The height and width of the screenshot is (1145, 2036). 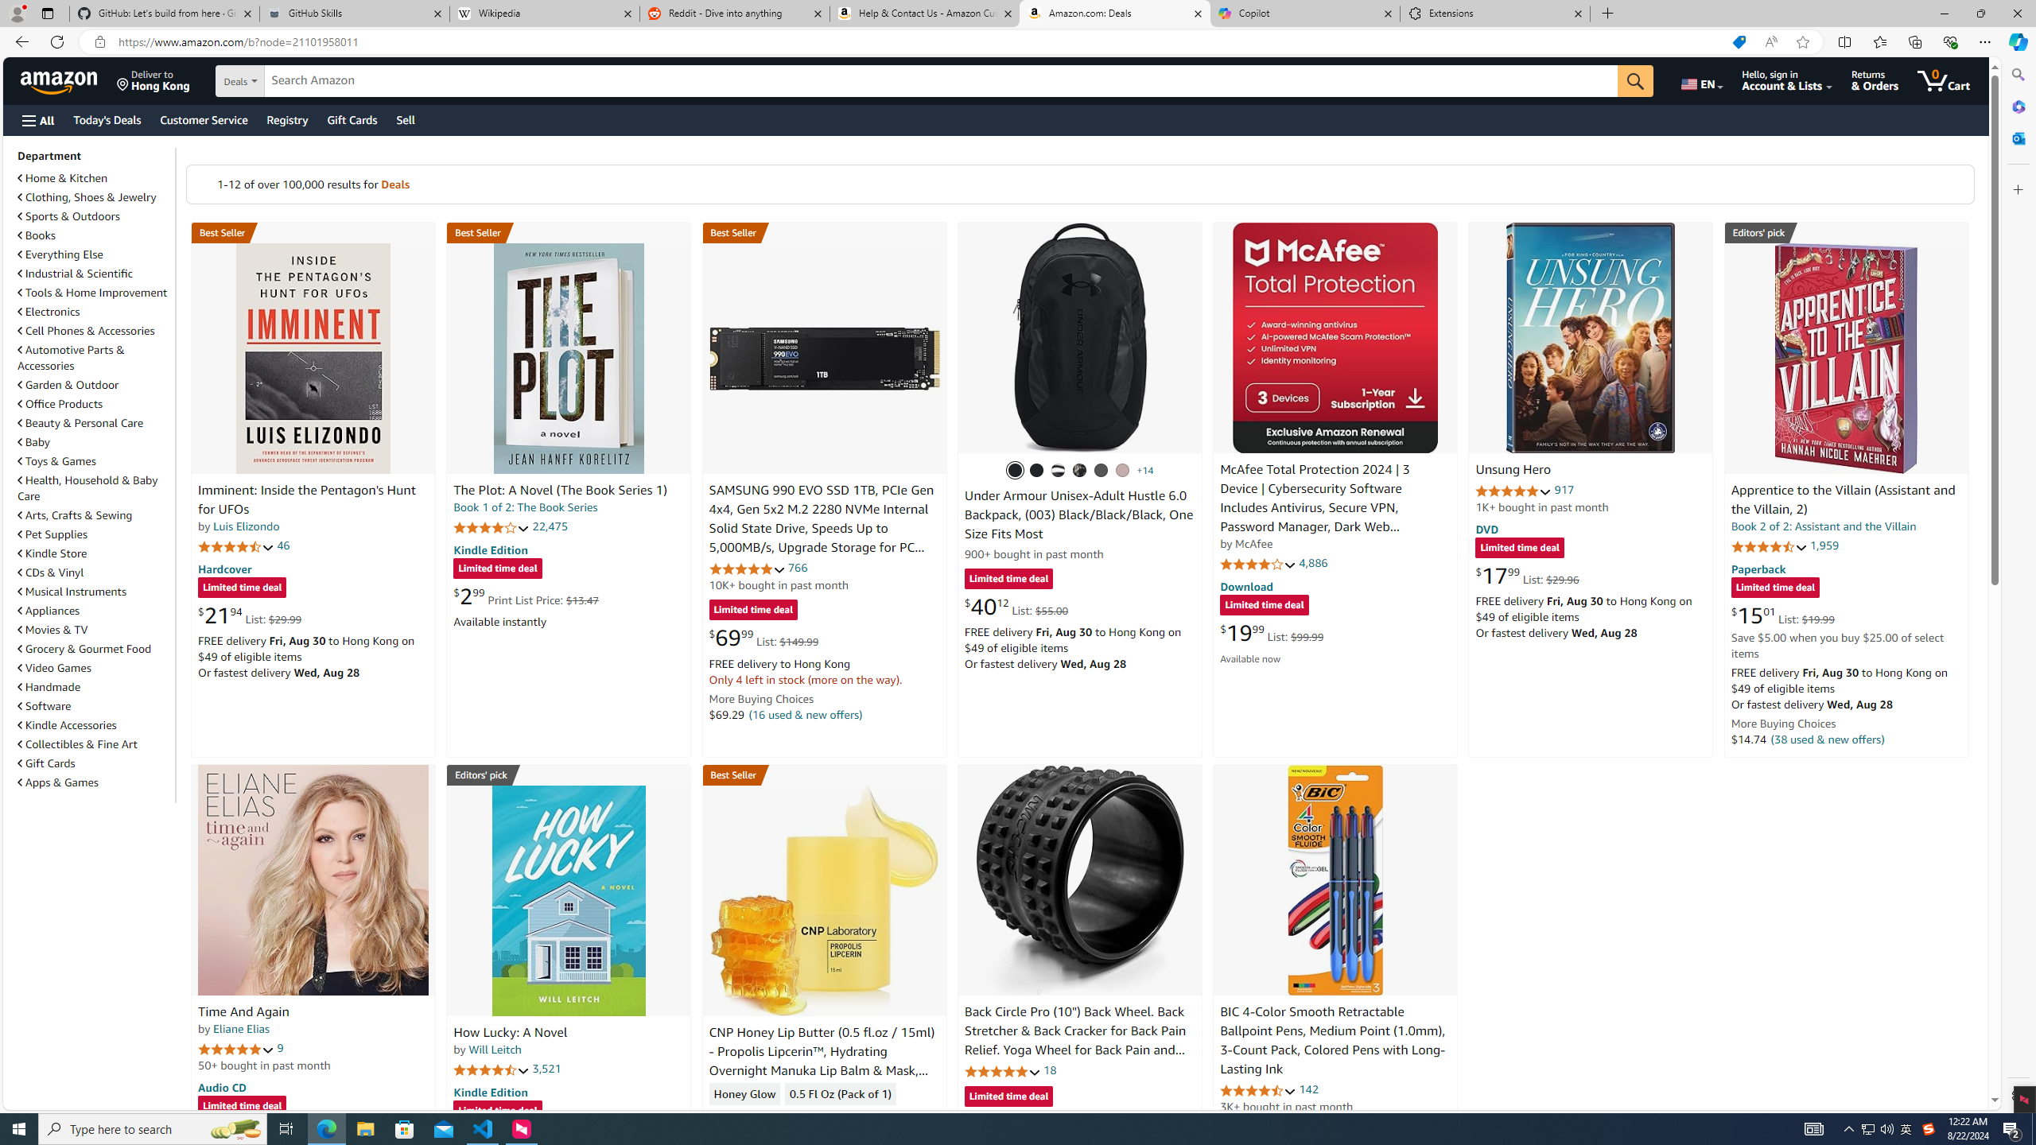 What do you see at coordinates (49, 687) in the screenshot?
I see `Handmade` at bounding box center [49, 687].